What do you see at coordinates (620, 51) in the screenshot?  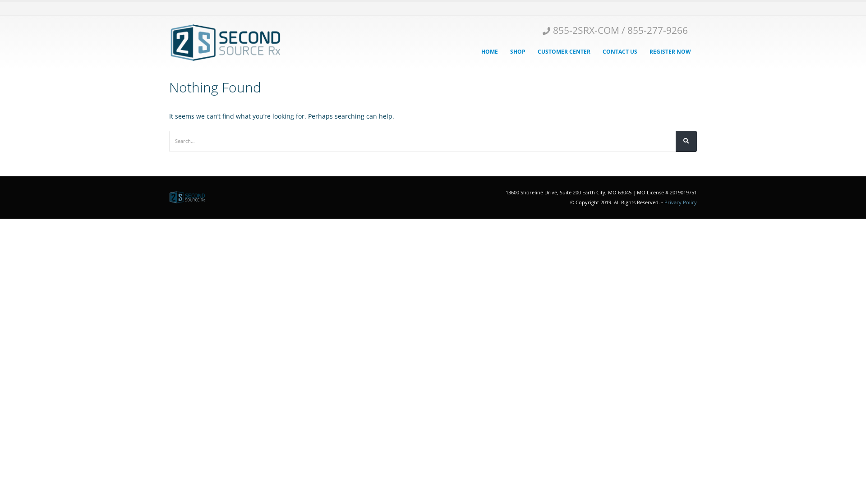 I see `CONTACT US` at bounding box center [620, 51].